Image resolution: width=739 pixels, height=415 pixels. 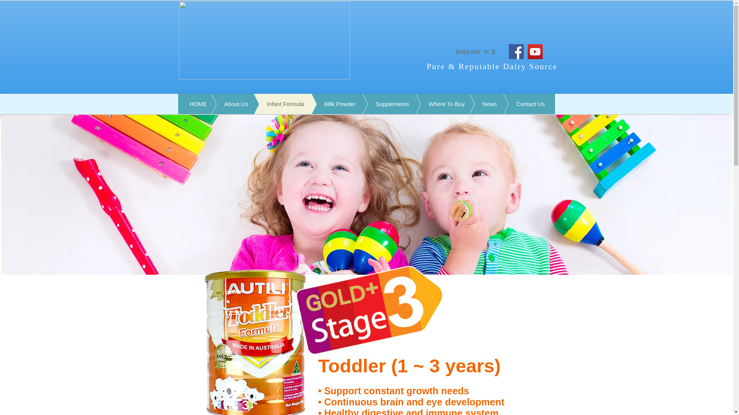 I want to click on s3-04.png, so click(x=365, y=292).